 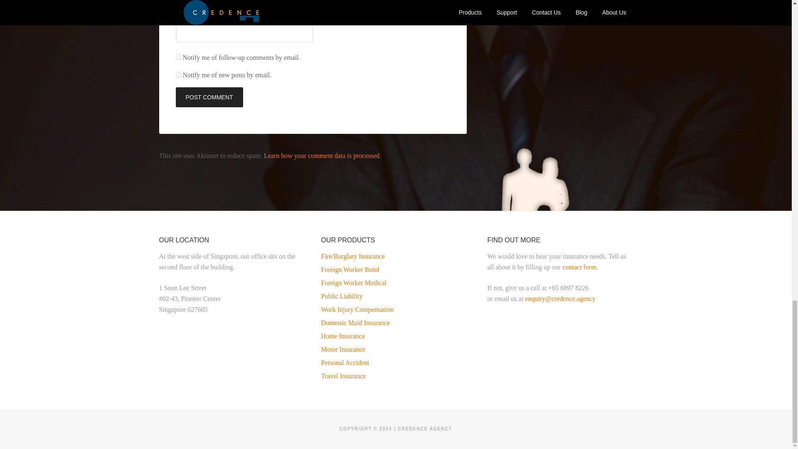 I want to click on Learn how your comment data is processed, so click(x=322, y=155).